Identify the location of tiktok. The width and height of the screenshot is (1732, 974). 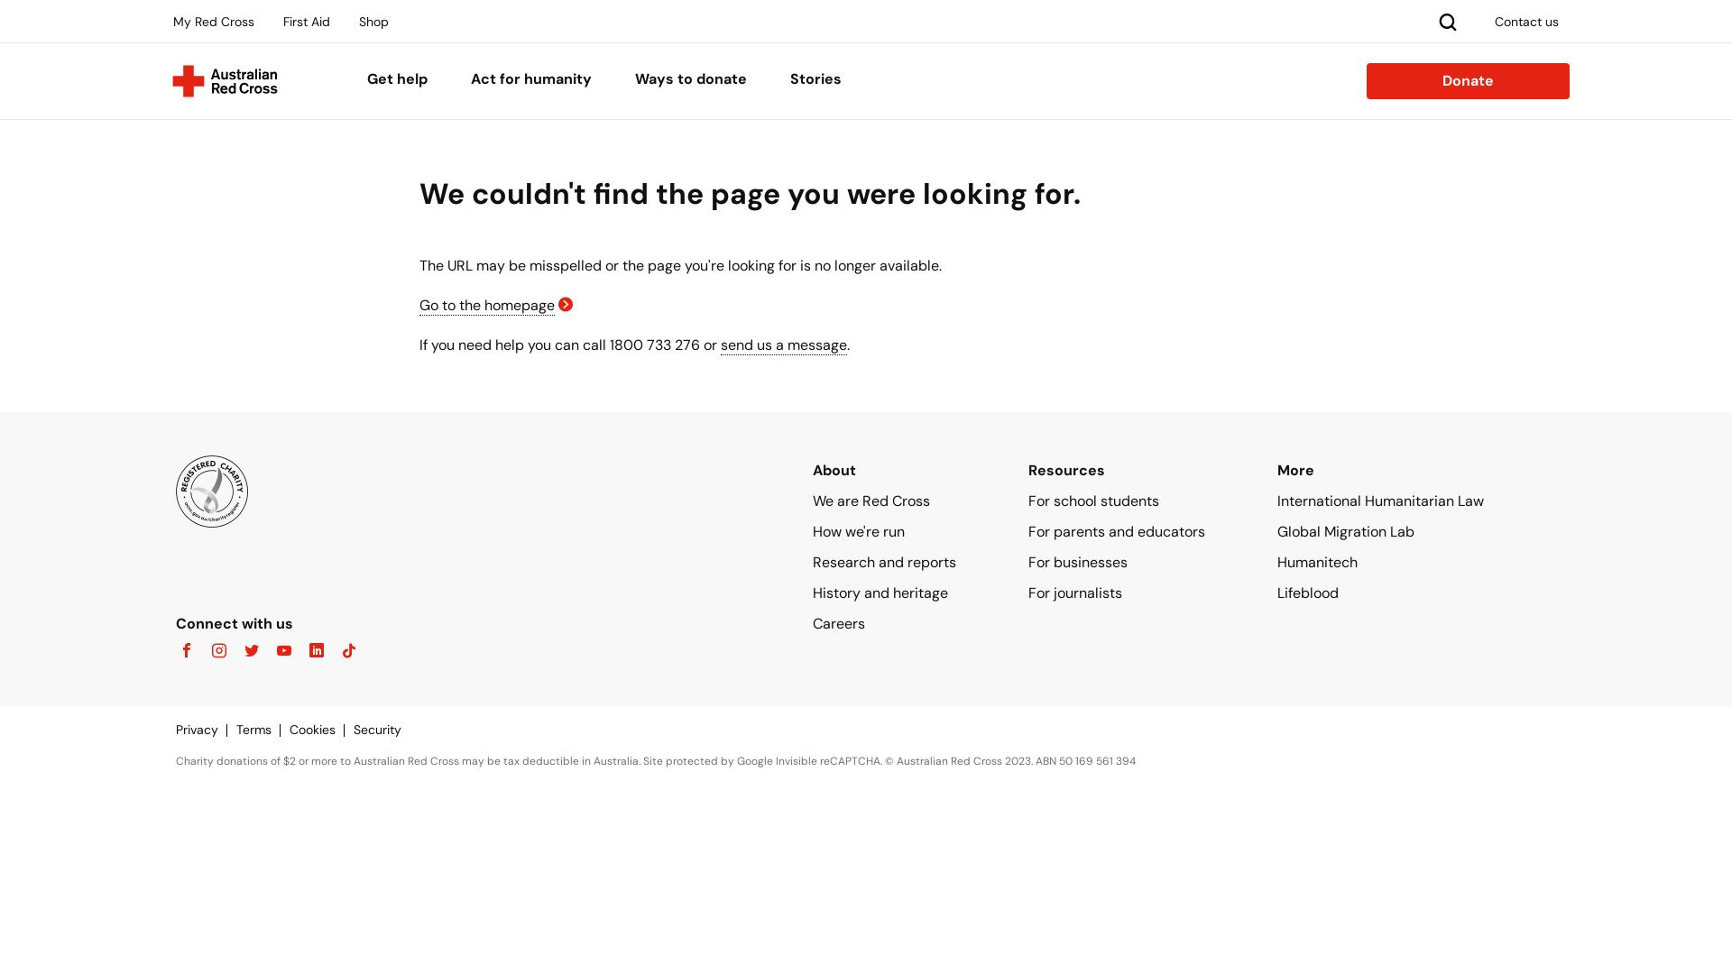
(344, 651).